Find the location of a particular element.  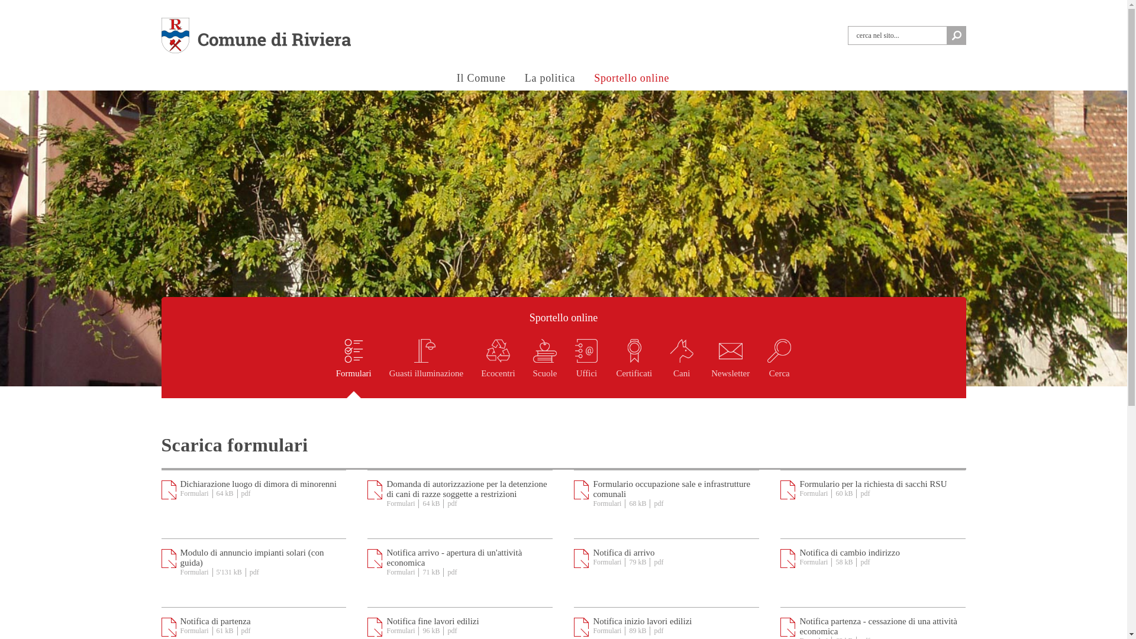

Dichiarazione luogo di dimora di minorenni is located at coordinates (258, 484).